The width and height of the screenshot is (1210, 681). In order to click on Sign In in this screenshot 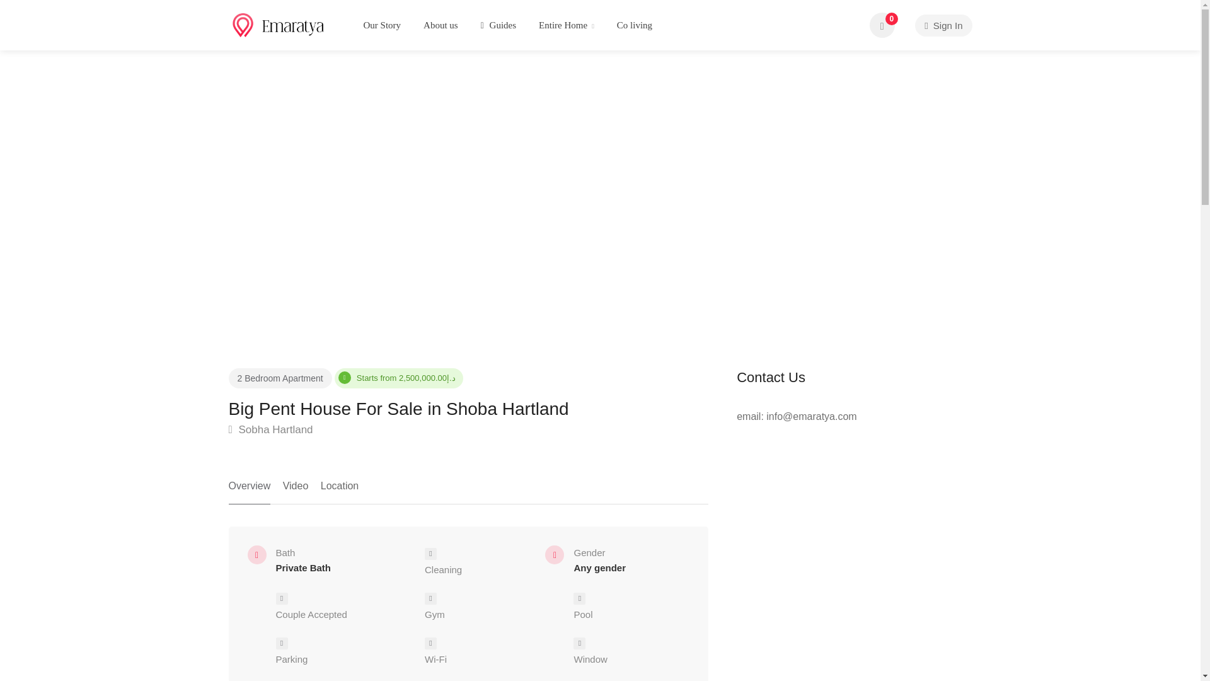, I will do `click(943, 25)`.